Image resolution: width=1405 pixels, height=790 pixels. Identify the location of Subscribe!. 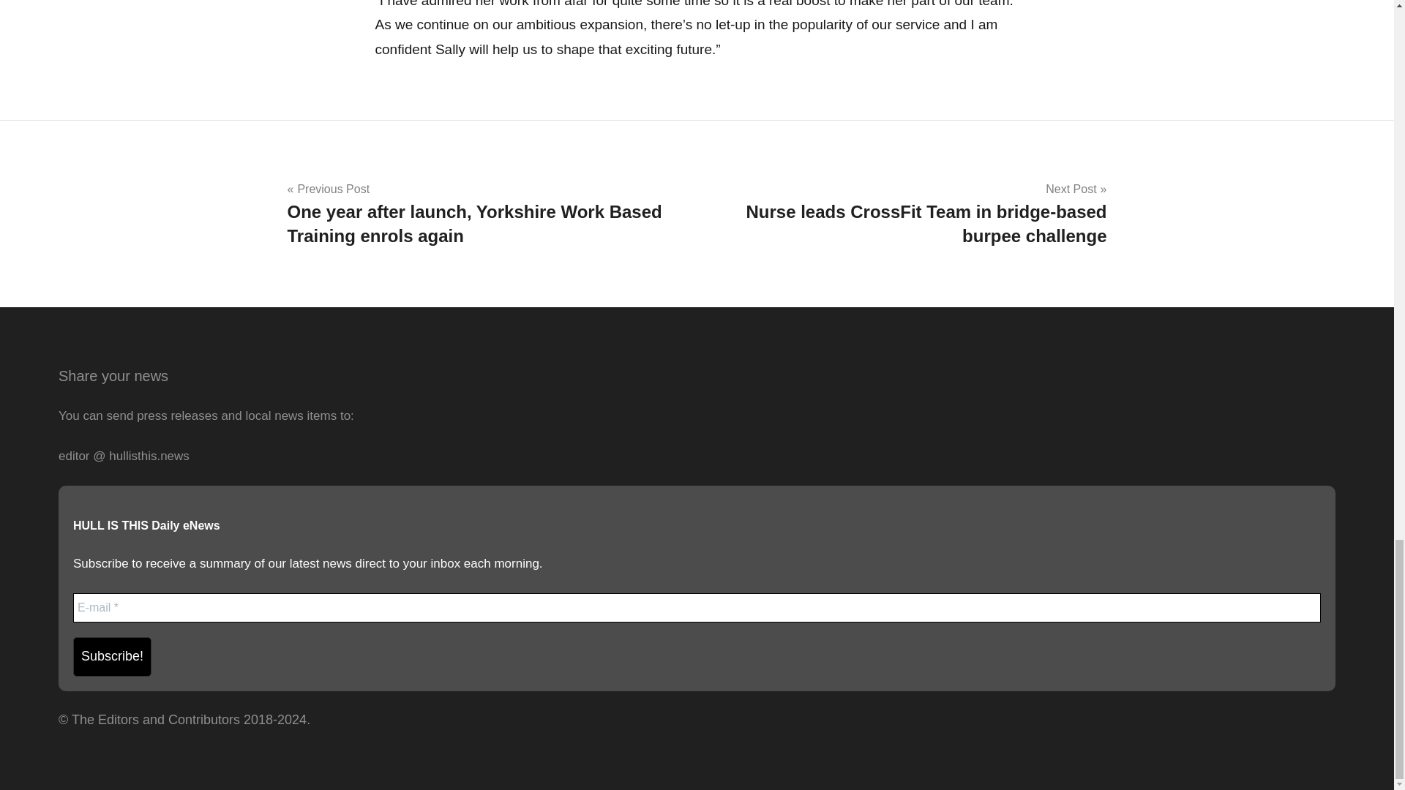
(112, 656).